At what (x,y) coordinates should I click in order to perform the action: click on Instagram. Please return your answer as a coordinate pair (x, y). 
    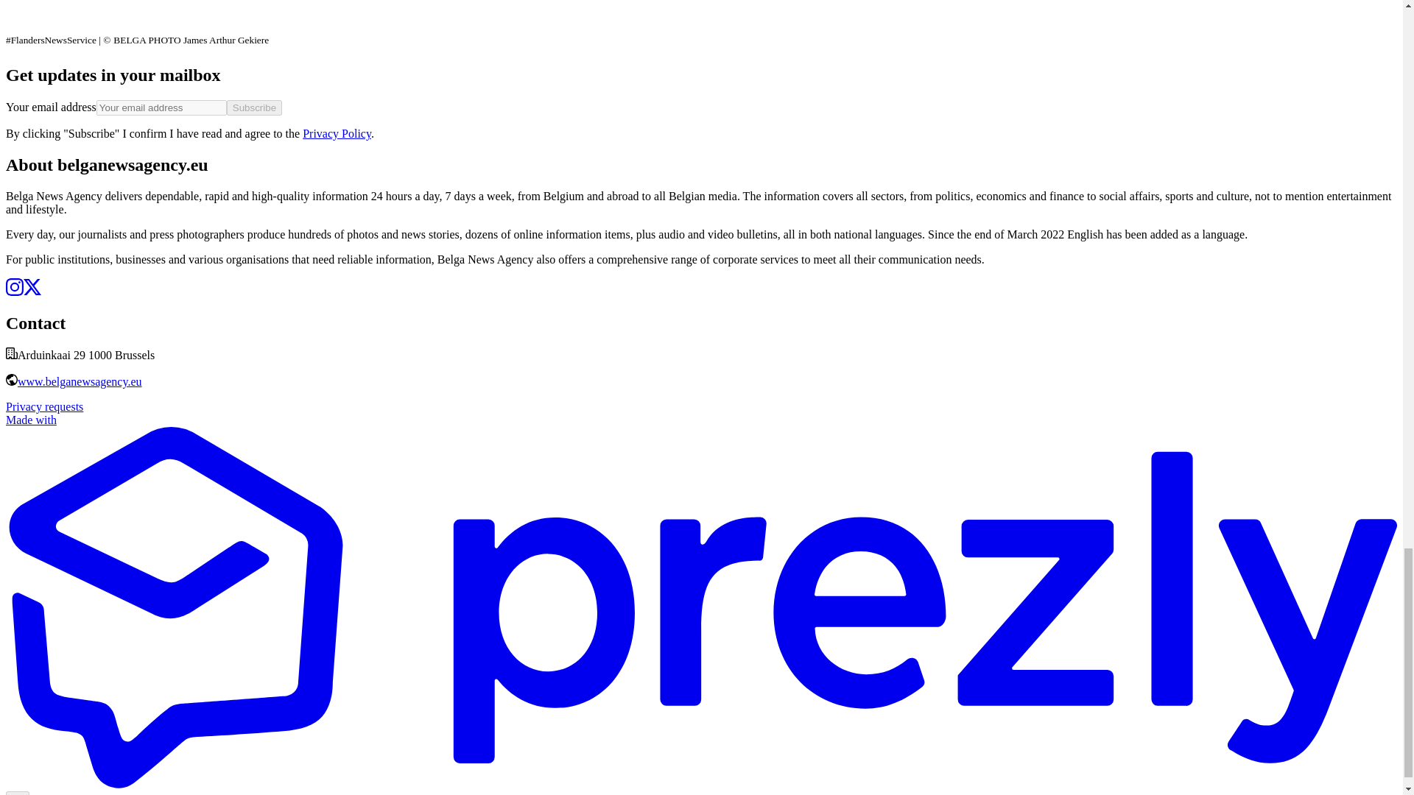
    Looking at the image, I should click on (15, 291).